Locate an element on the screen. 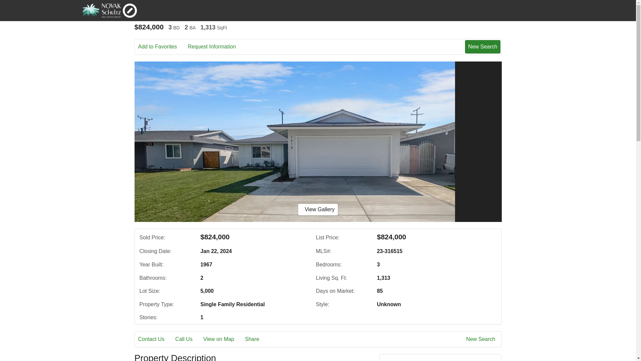 The width and height of the screenshot is (641, 361). Call Us is located at coordinates (188, 339).